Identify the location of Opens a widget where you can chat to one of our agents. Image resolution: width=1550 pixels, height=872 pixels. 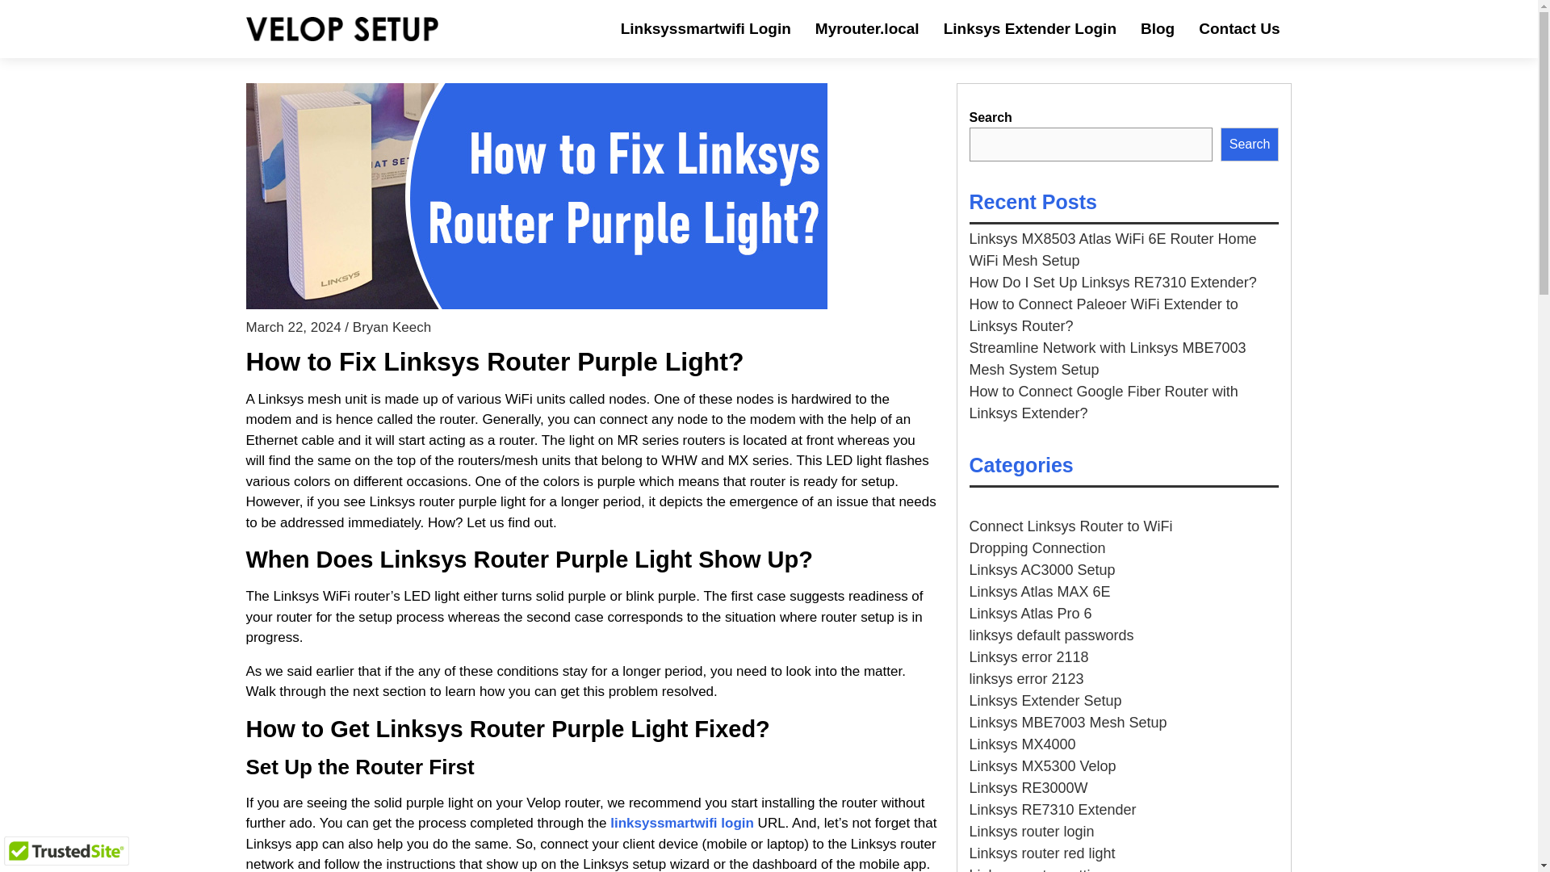
(1476, 843).